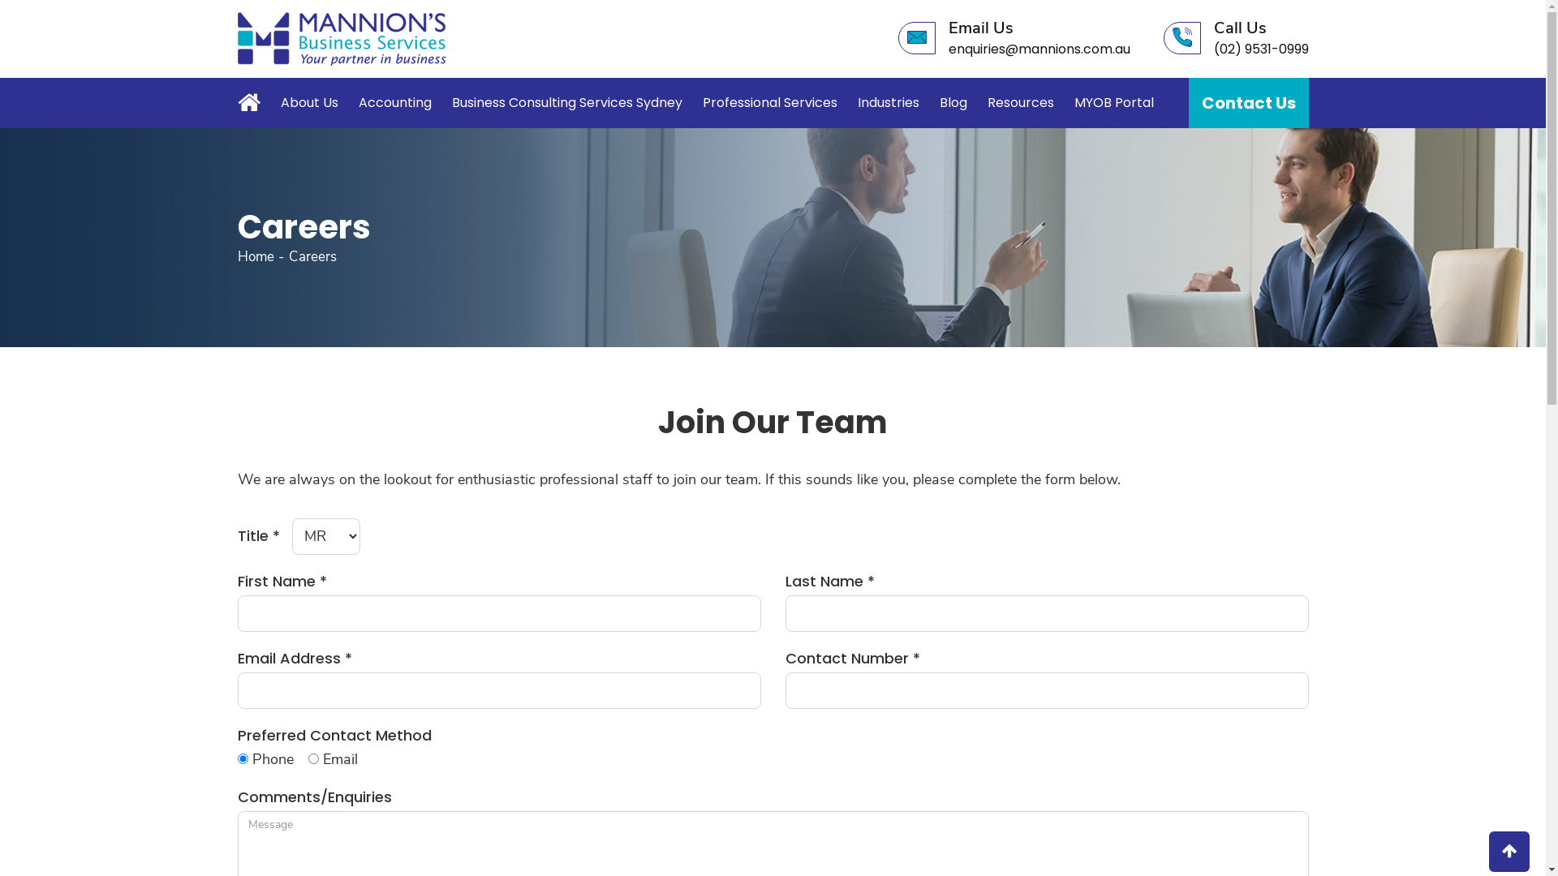 This screenshot has width=1558, height=876. Describe the element at coordinates (1014, 38) in the screenshot. I see `Email Us
enquiries@mannions.com.au` at that location.